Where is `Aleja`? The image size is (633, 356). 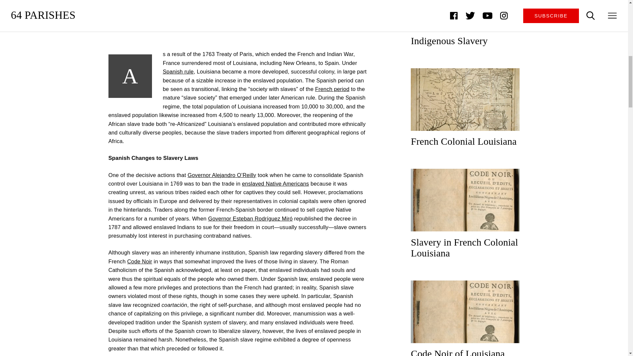
Aleja is located at coordinates (217, 175).